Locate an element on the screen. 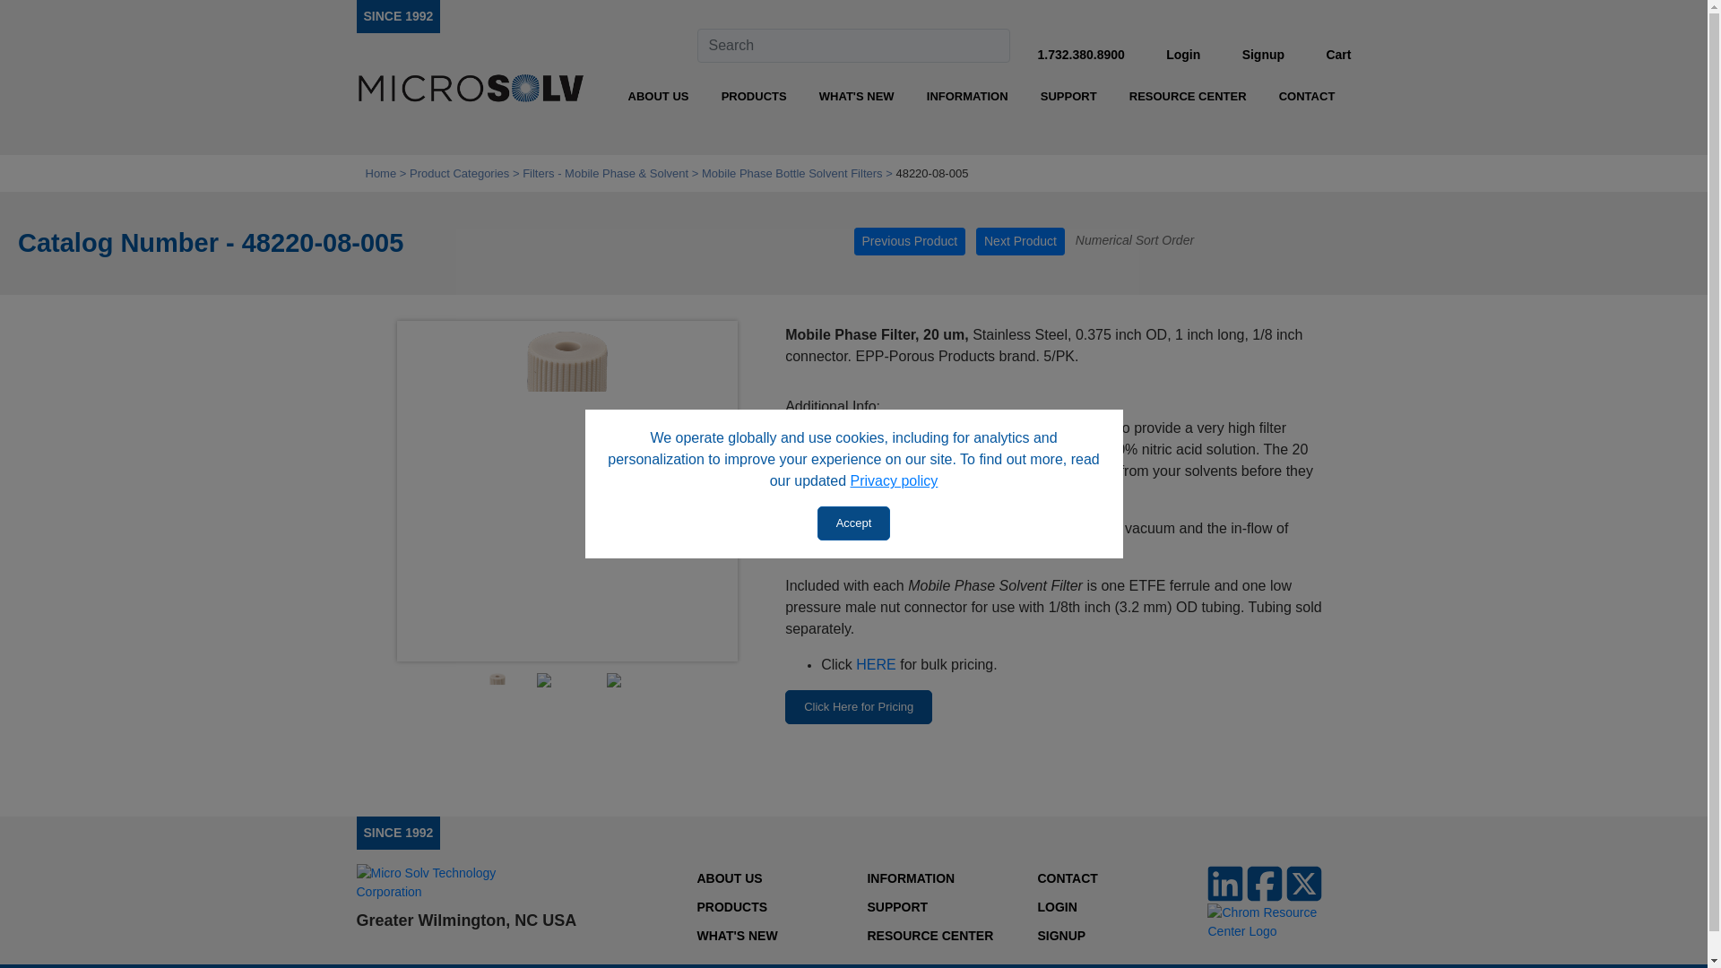  SINCE 1992 is located at coordinates (398, 15).